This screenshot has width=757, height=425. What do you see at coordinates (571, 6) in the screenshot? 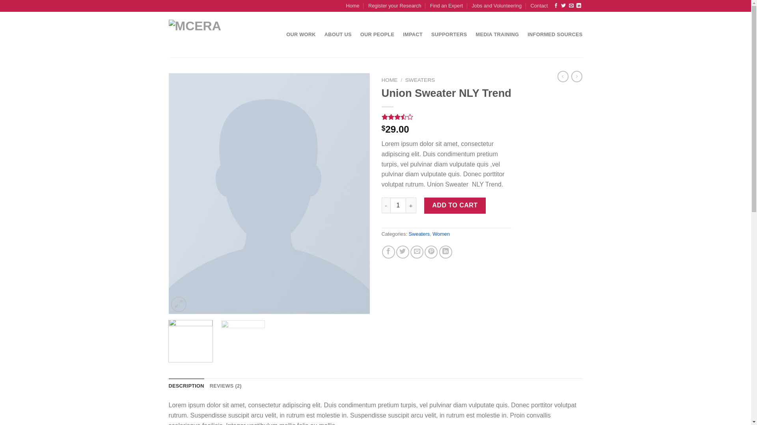
I see `Send us an email` at bounding box center [571, 6].